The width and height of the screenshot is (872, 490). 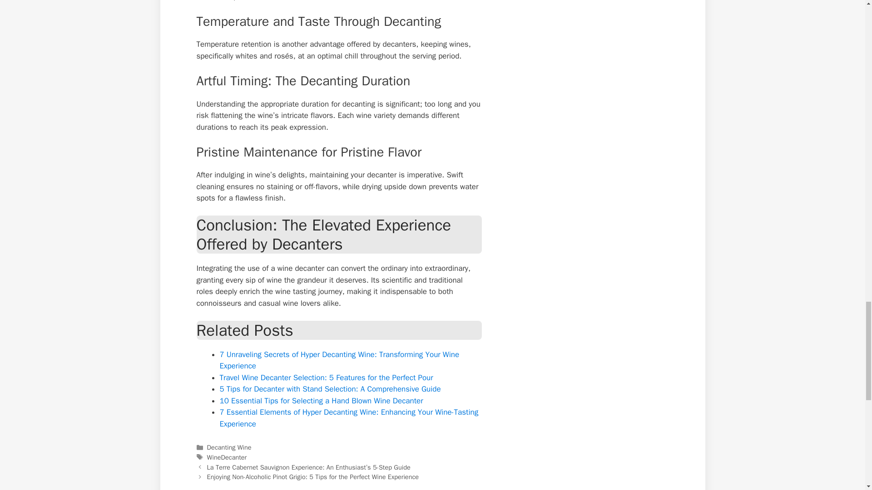 What do you see at coordinates (321, 401) in the screenshot?
I see `10 Essential Tips for Selecting a Hand Blown Wine Decanter` at bounding box center [321, 401].